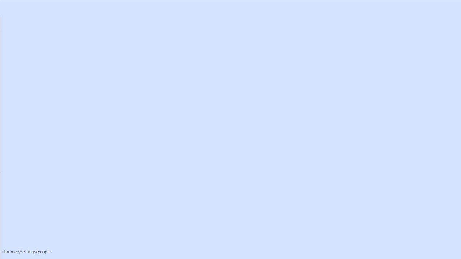 The height and width of the screenshot is (259, 461). What do you see at coordinates (45, 147) in the screenshot?
I see `Default browser` at bounding box center [45, 147].